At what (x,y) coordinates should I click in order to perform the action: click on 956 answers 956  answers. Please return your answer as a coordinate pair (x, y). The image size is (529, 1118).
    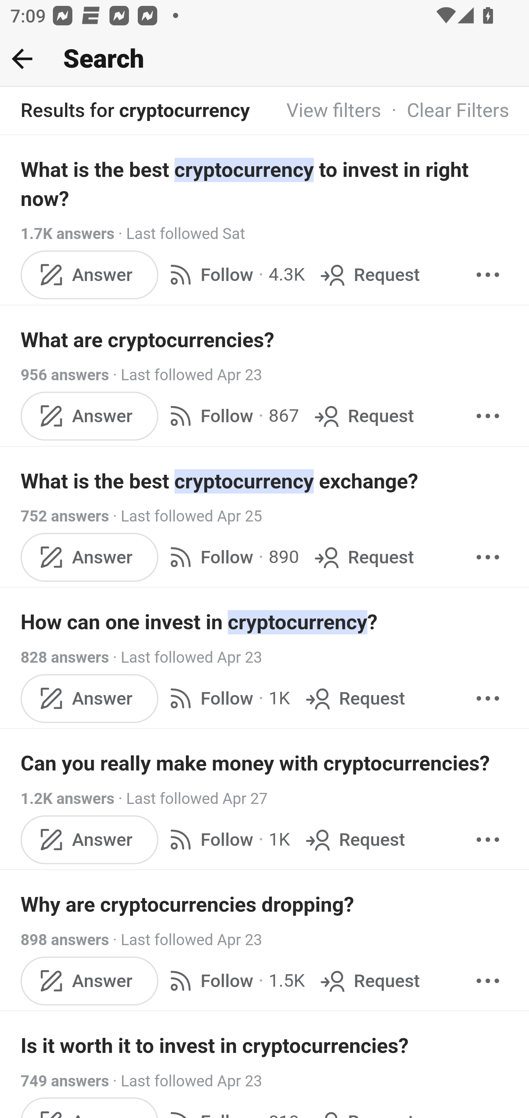
    Looking at the image, I should click on (65, 375).